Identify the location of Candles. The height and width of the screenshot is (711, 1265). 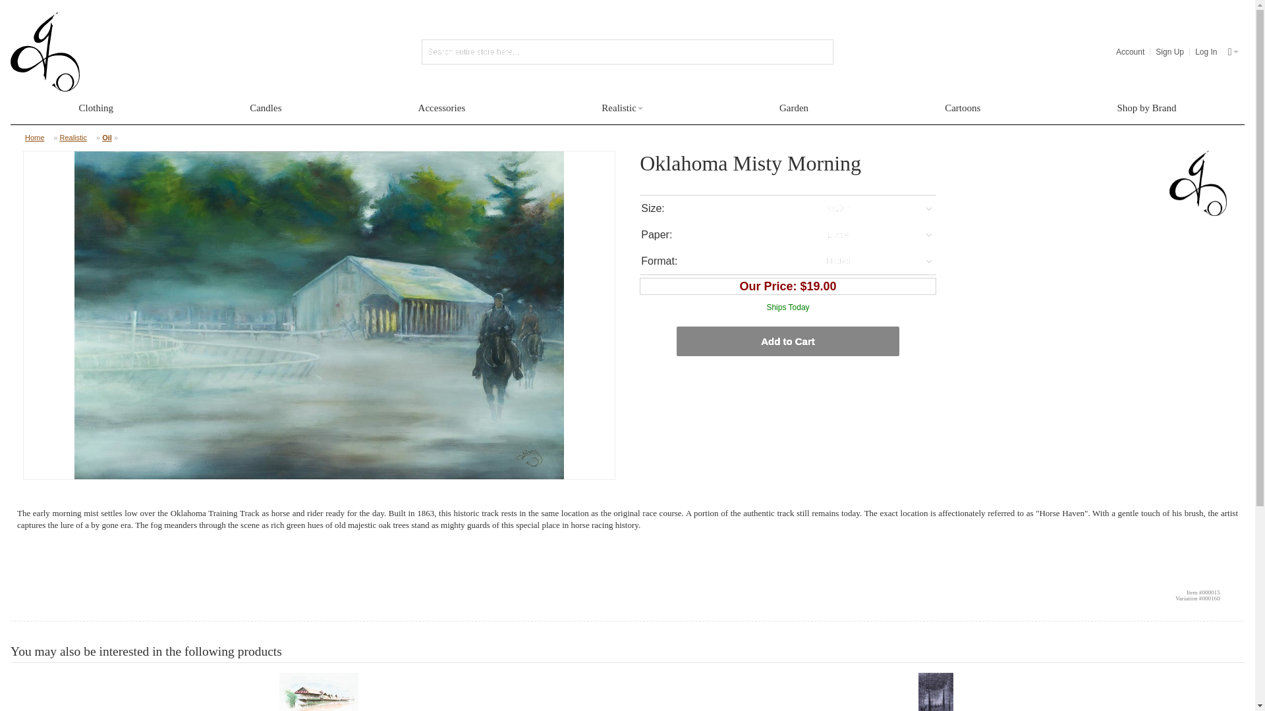
(265, 107).